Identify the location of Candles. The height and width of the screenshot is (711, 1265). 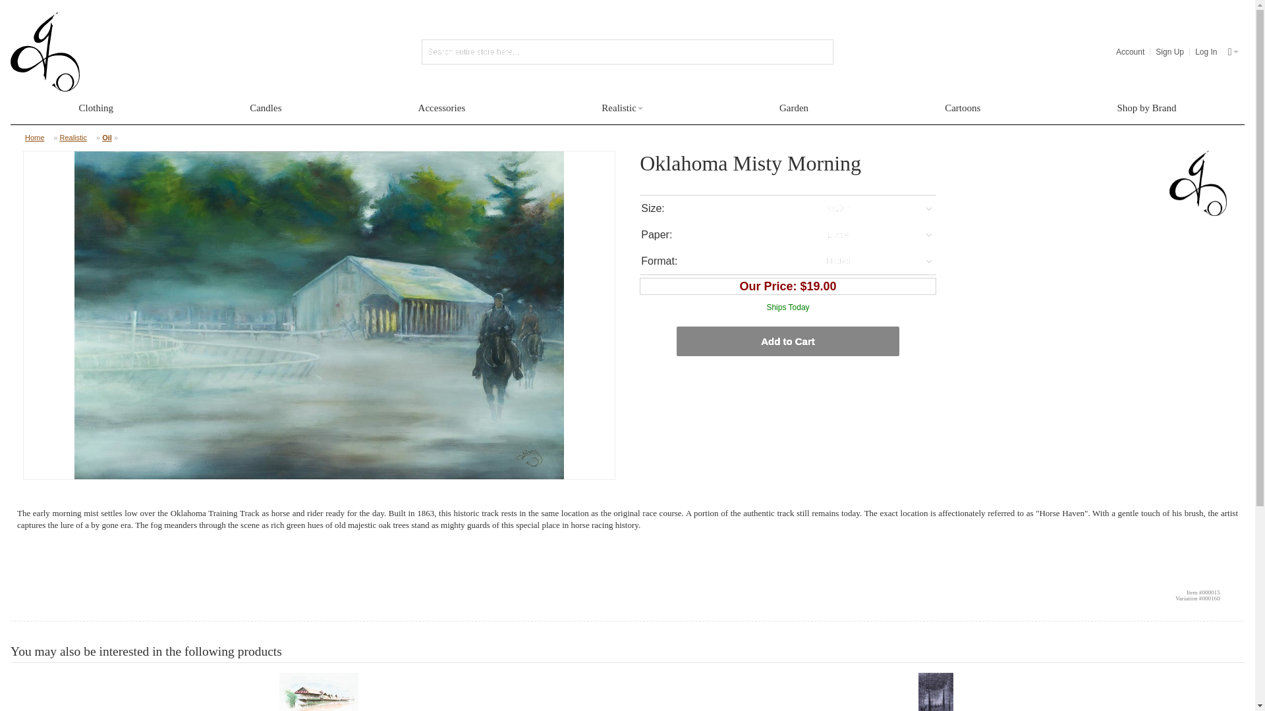
(265, 107).